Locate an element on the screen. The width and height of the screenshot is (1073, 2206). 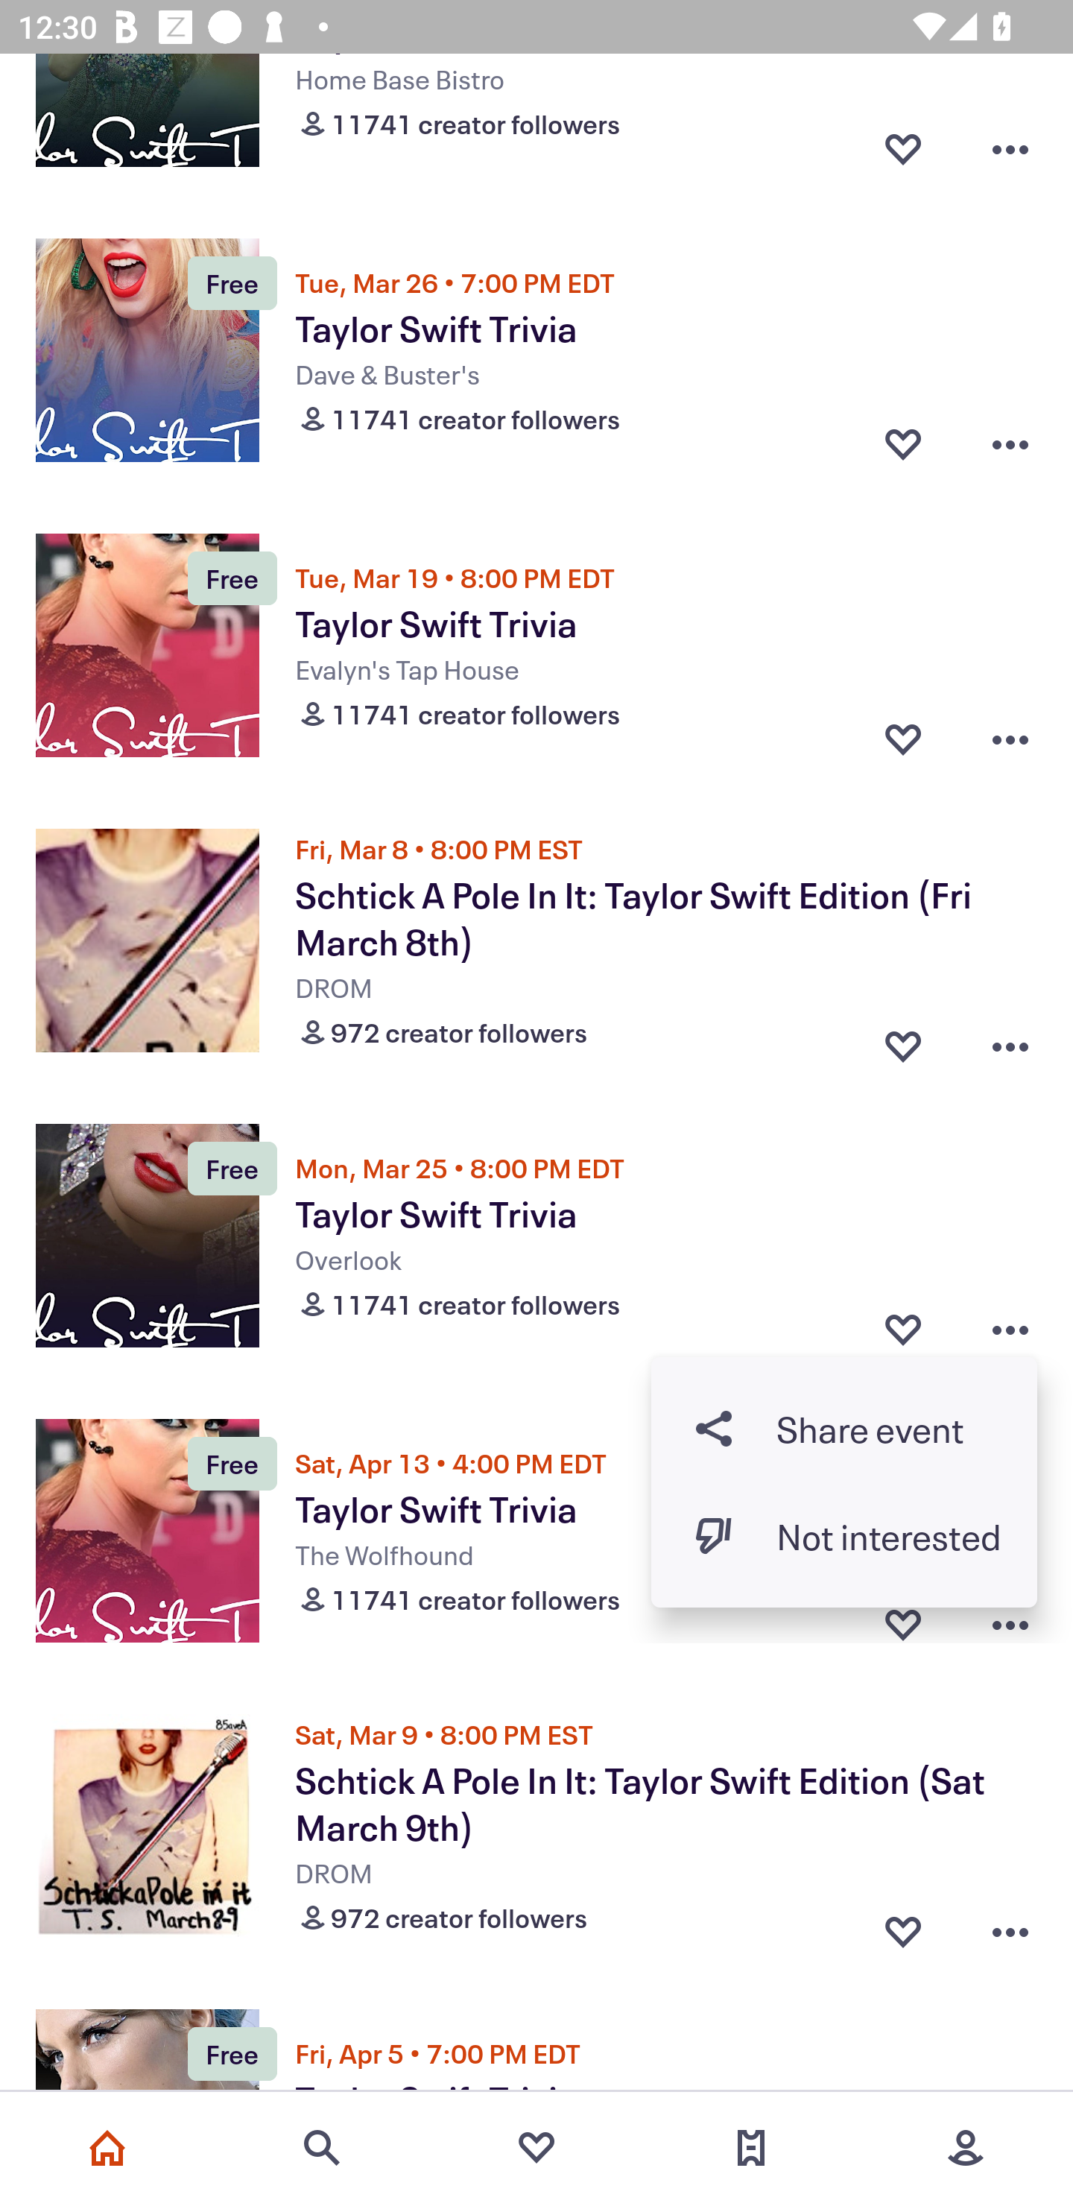
Dislike event button Not interested is located at coordinates (844, 1537).